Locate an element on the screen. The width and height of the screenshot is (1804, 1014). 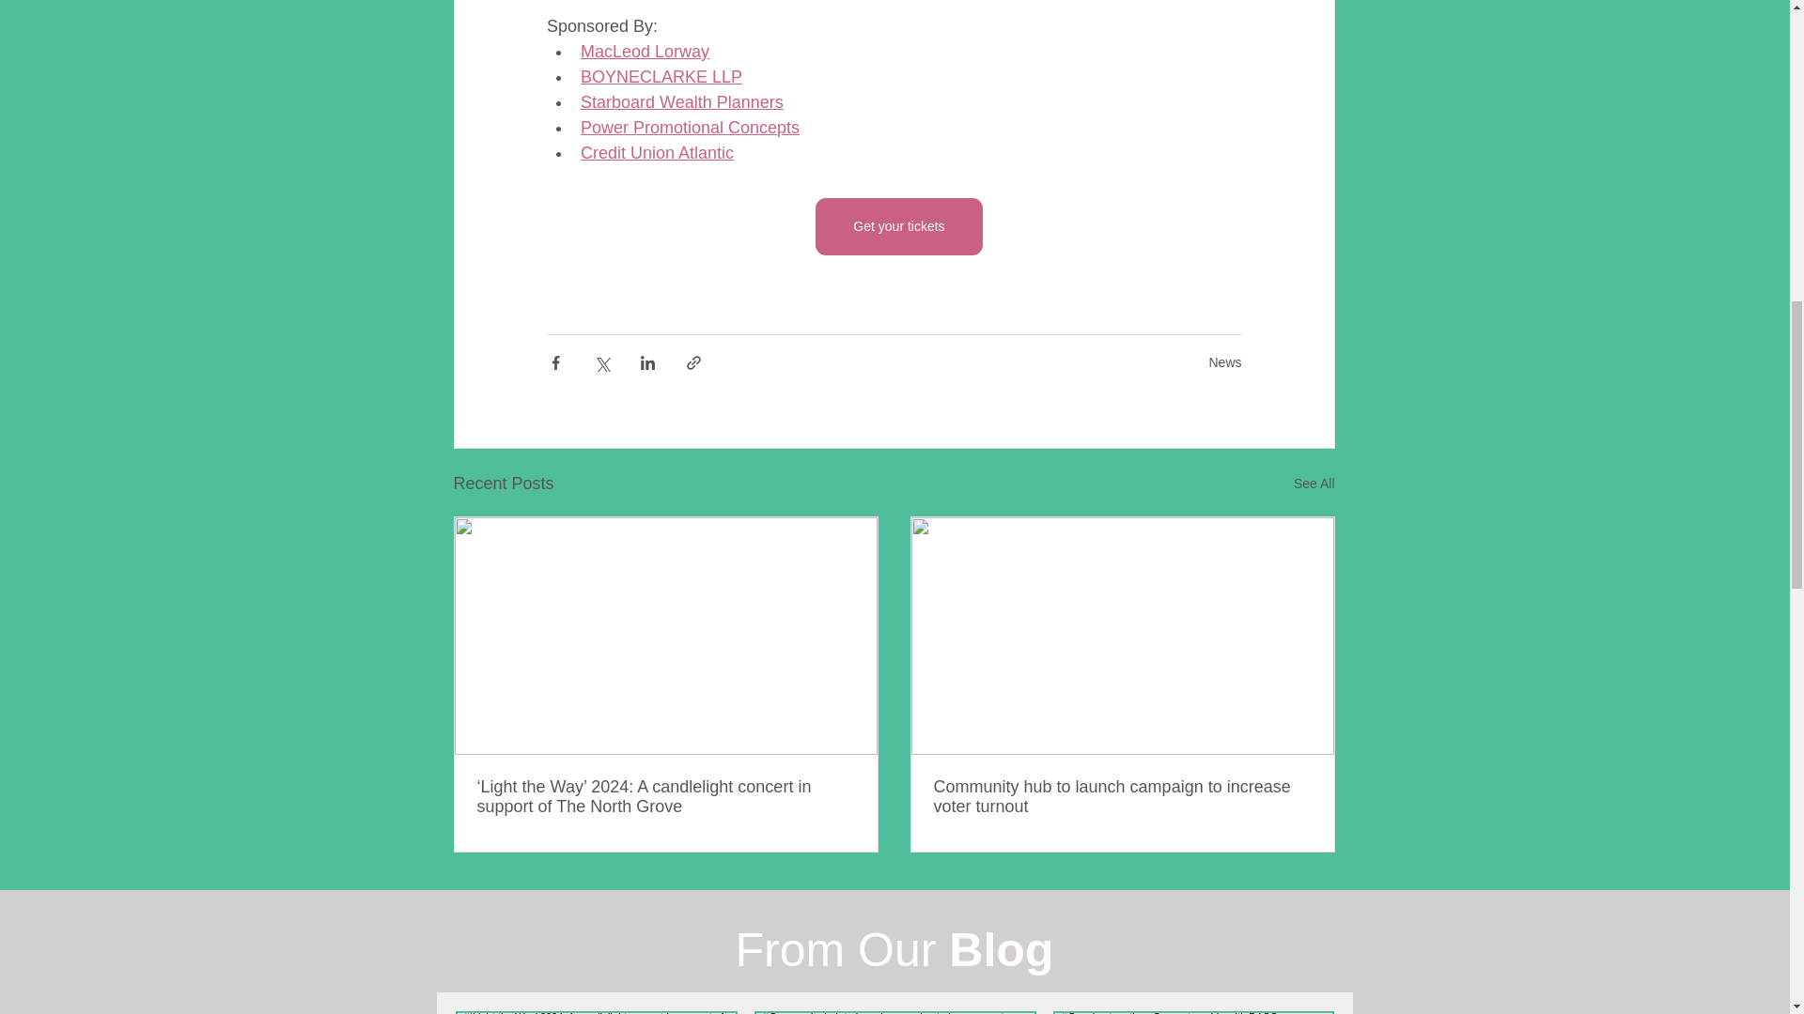
MacLeod Lorway is located at coordinates (645, 51).